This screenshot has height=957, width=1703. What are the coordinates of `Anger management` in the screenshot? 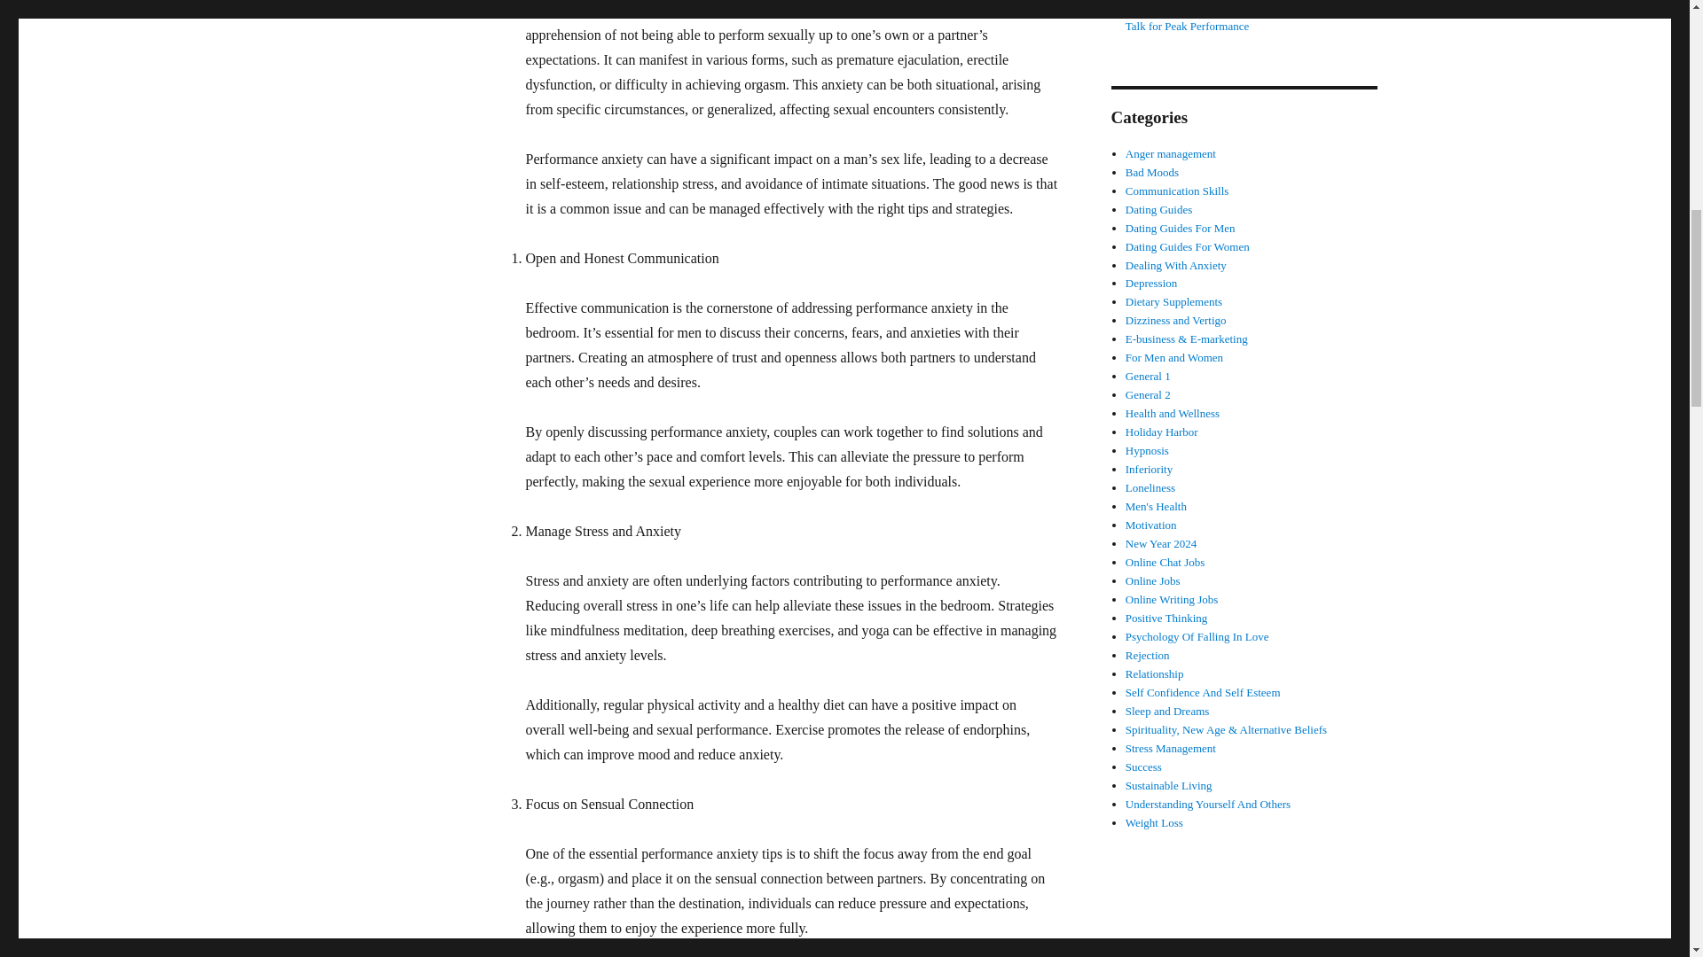 It's located at (1171, 154).